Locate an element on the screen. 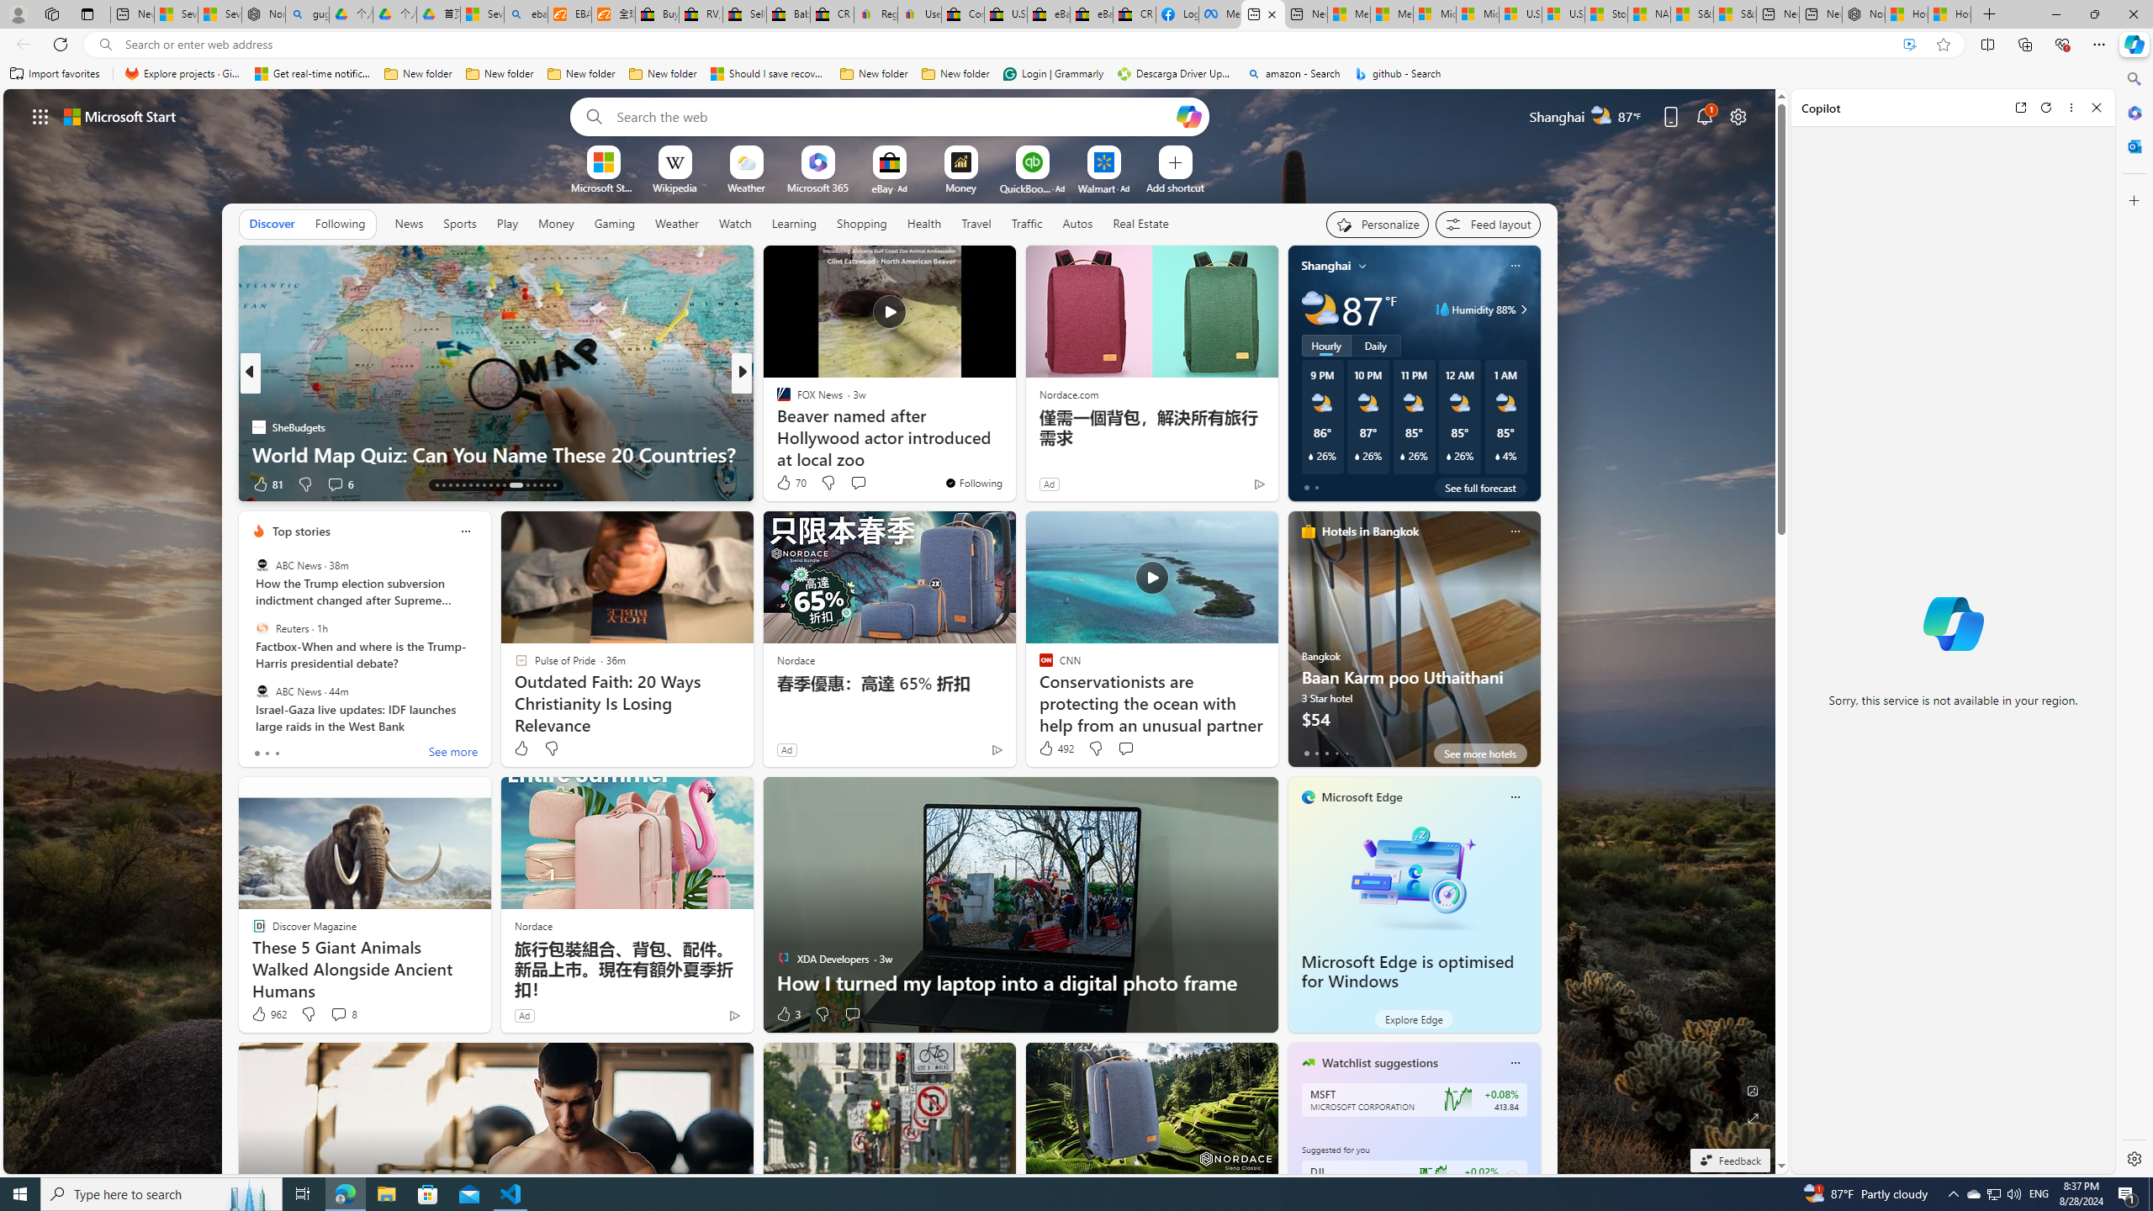 The height and width of the screenshot is (1211, 2153). Gaming is located at coordinates (614, 224).